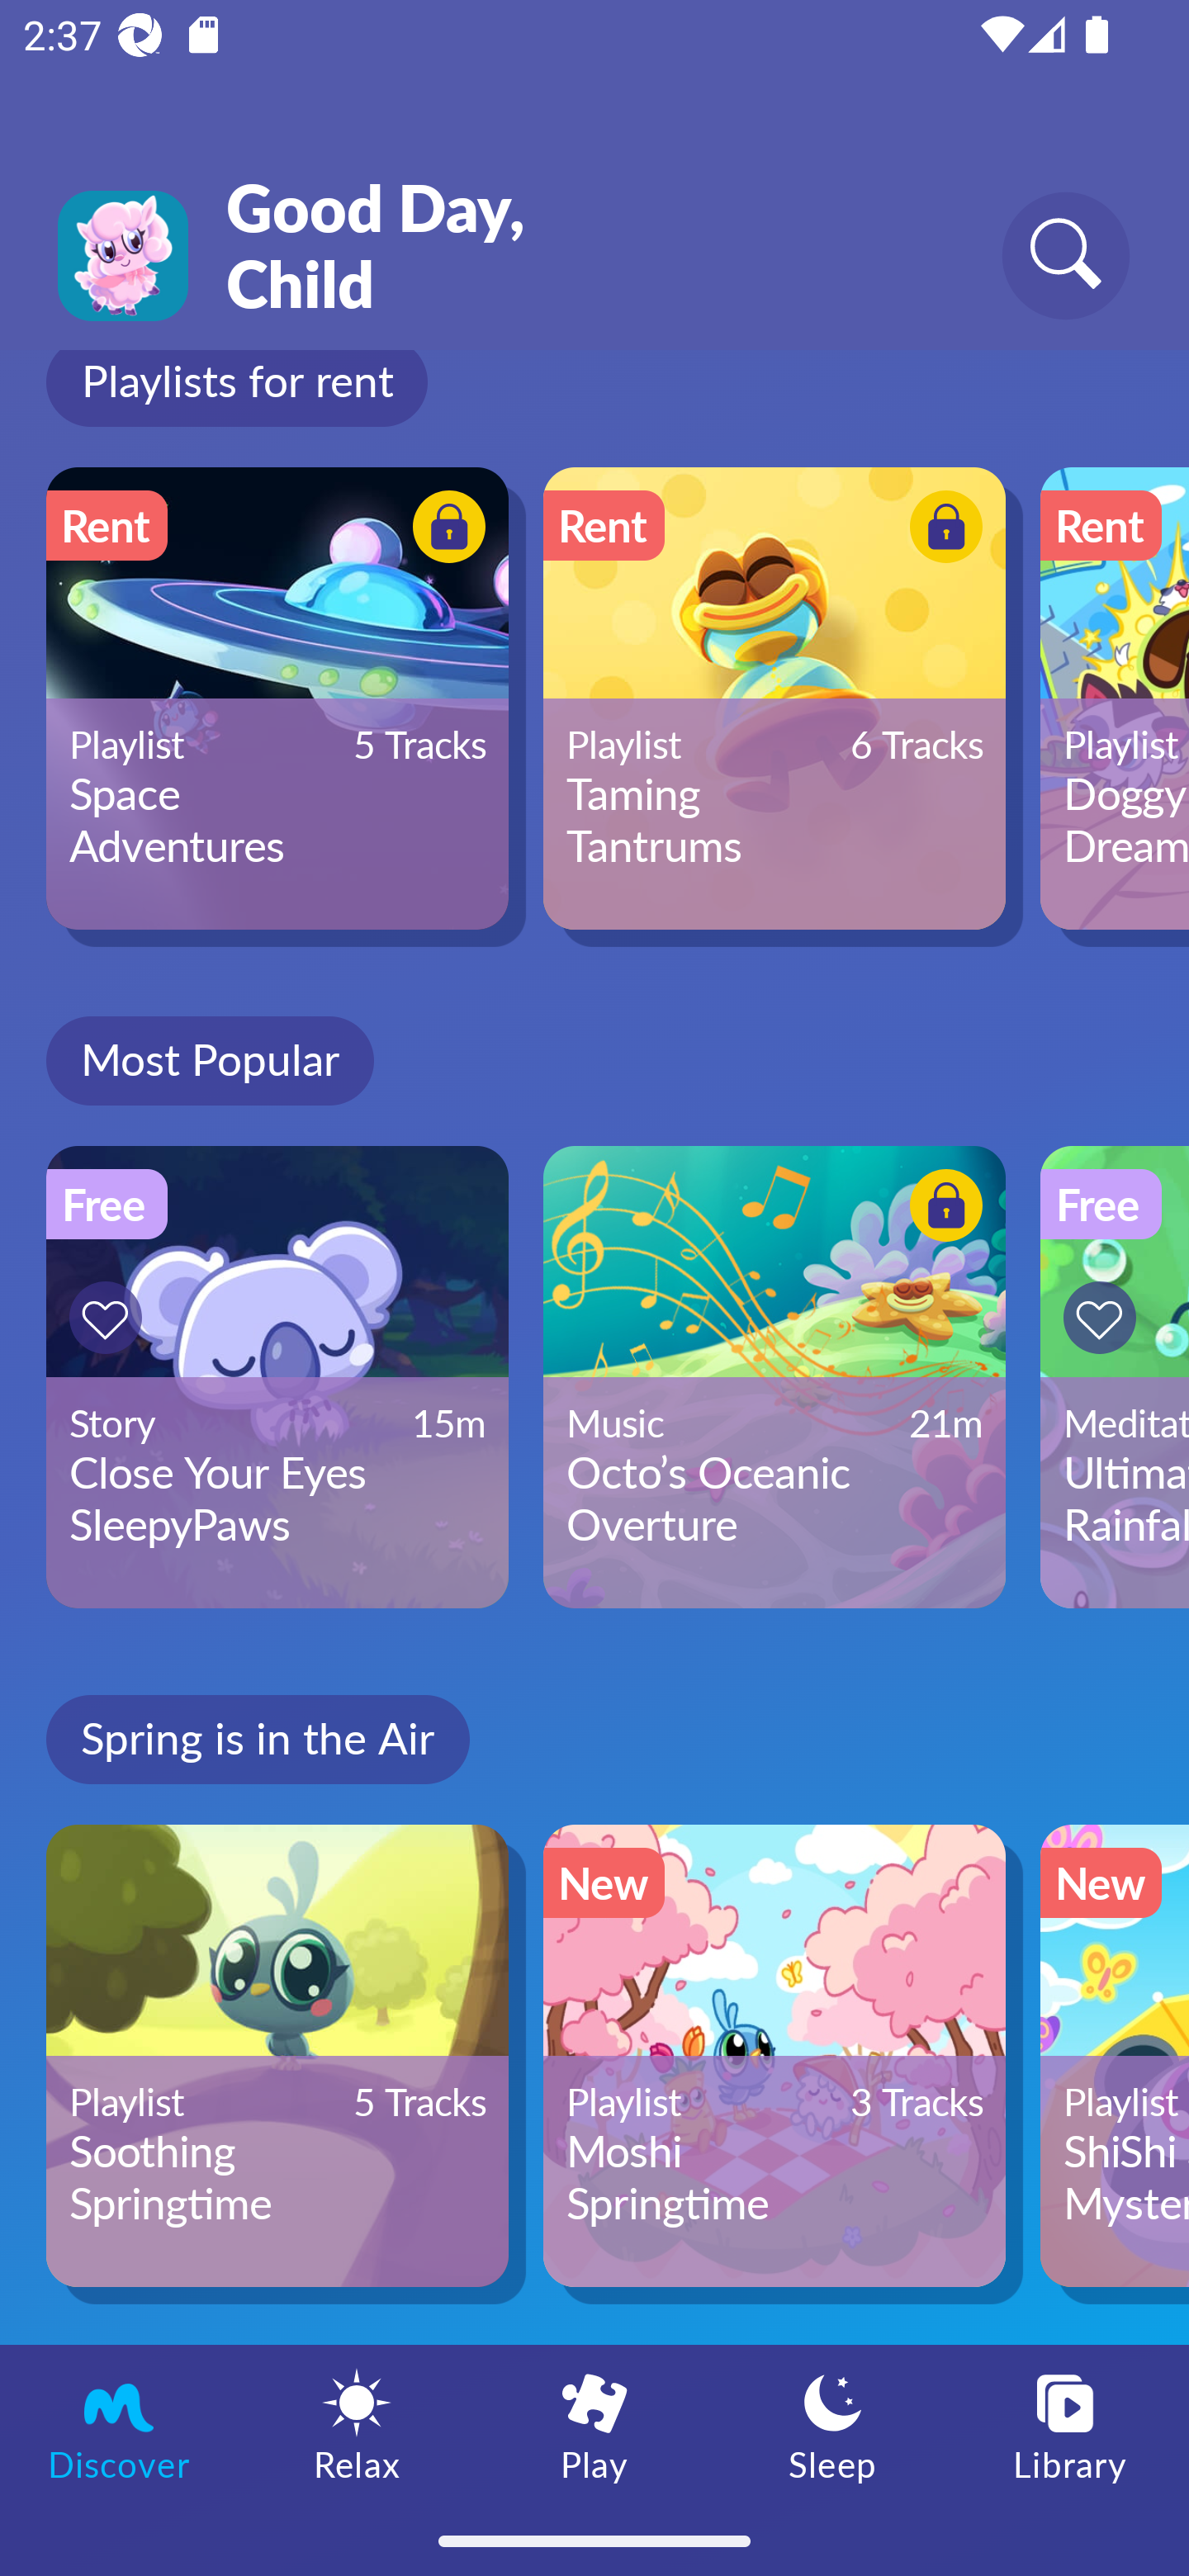 This screenshot has width=1189, height=2576. What do you see at coordinates (941, 530) in the screenshot?
I see `Button` at bounding box center [941, 530].